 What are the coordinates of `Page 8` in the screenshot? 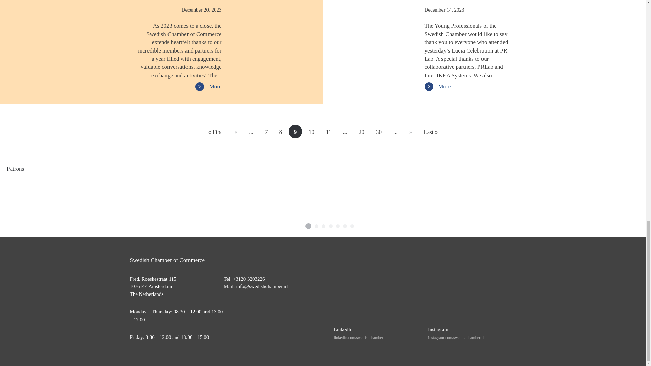 It's located at (280, 132).